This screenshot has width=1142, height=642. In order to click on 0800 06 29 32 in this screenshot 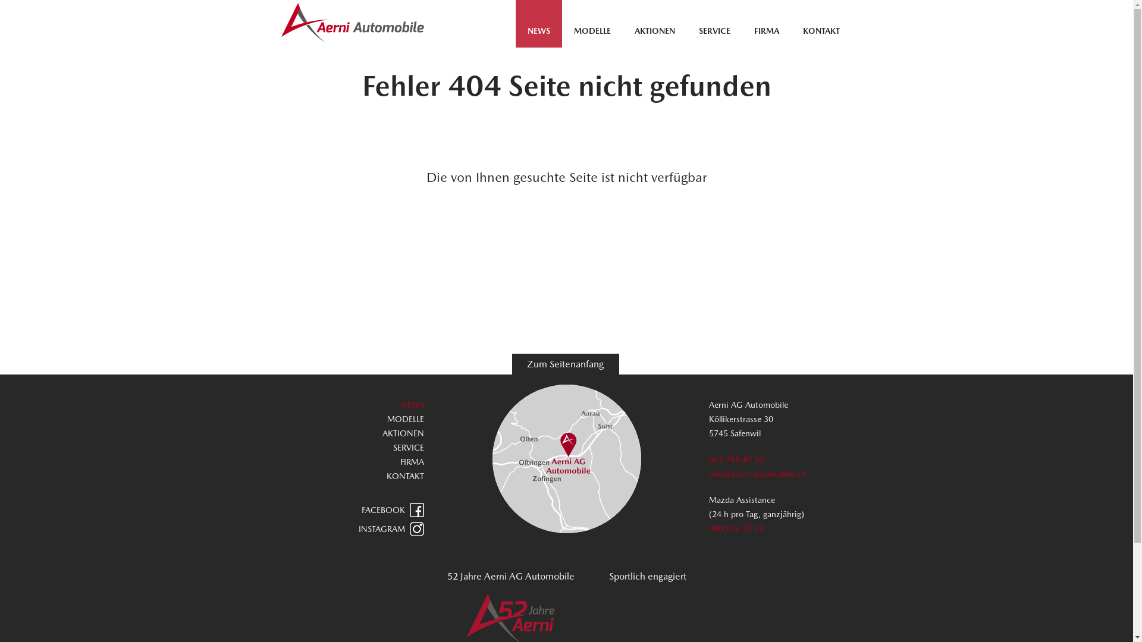, I will do `click(736, 528)`.